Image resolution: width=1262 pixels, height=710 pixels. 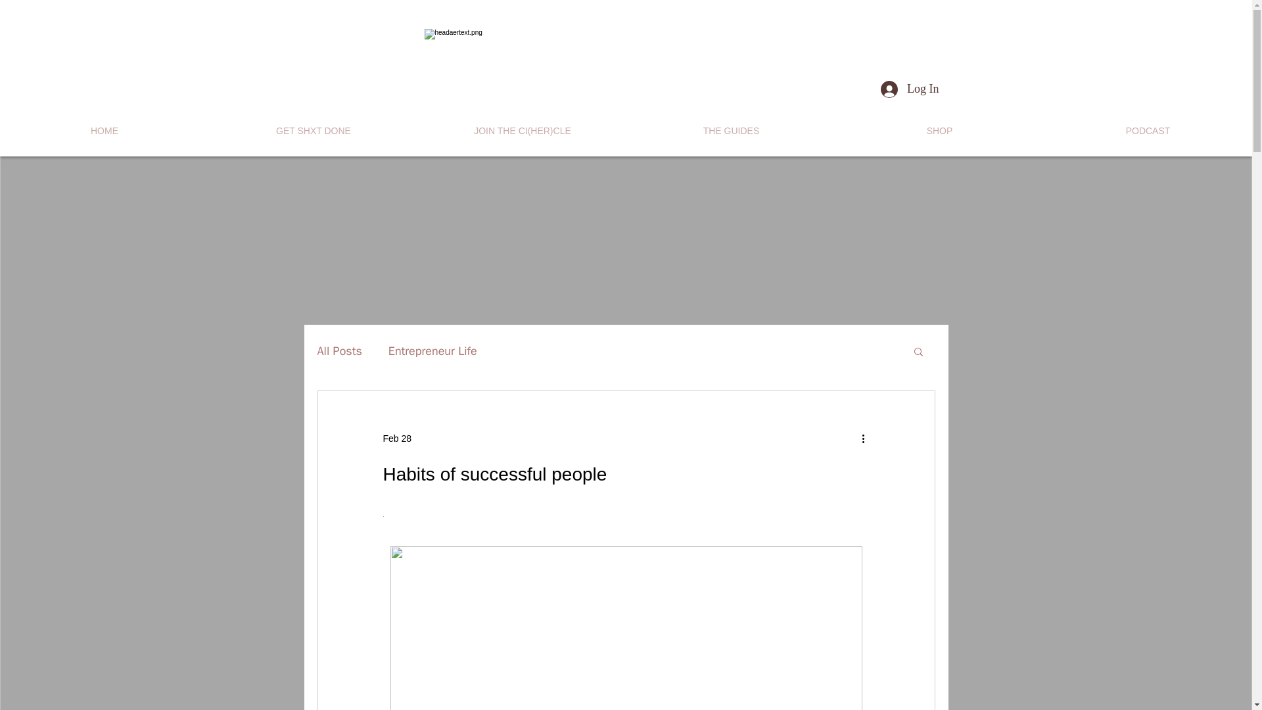 What do you see at coordinates (910, 89) in the screenshot?
I see `Log In` at bounding box center [910, 89].